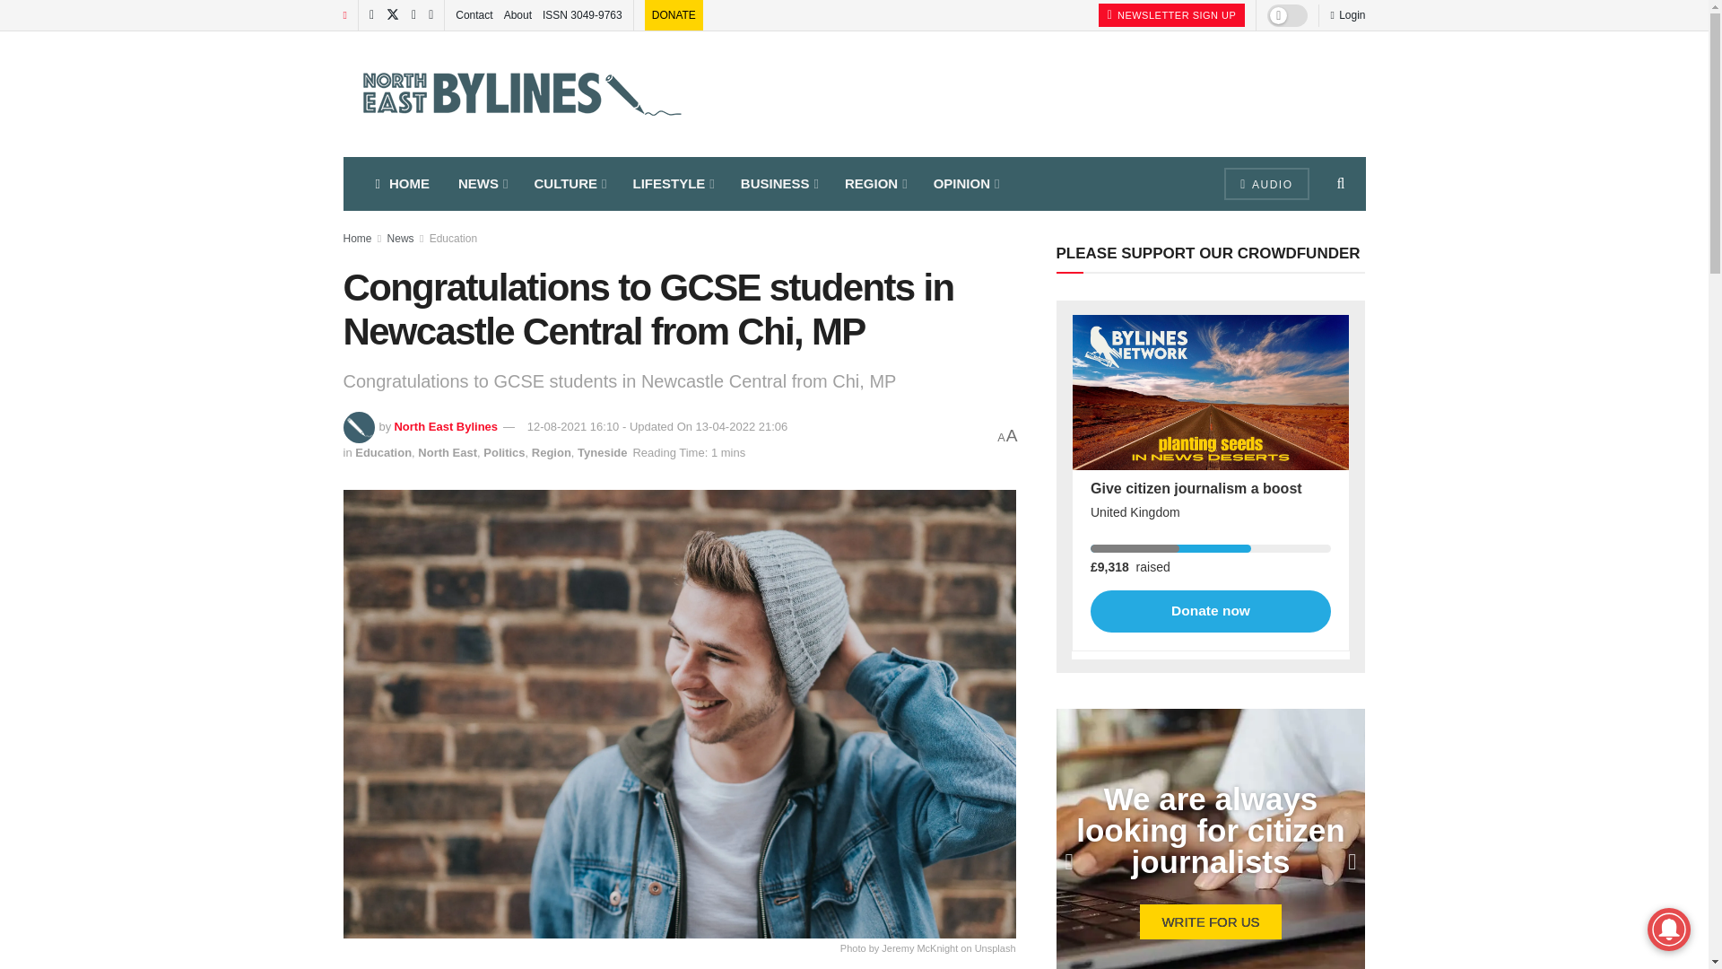 The image size is (1722, 969). I want to click on LIFESTYLE, so click(673, 183).